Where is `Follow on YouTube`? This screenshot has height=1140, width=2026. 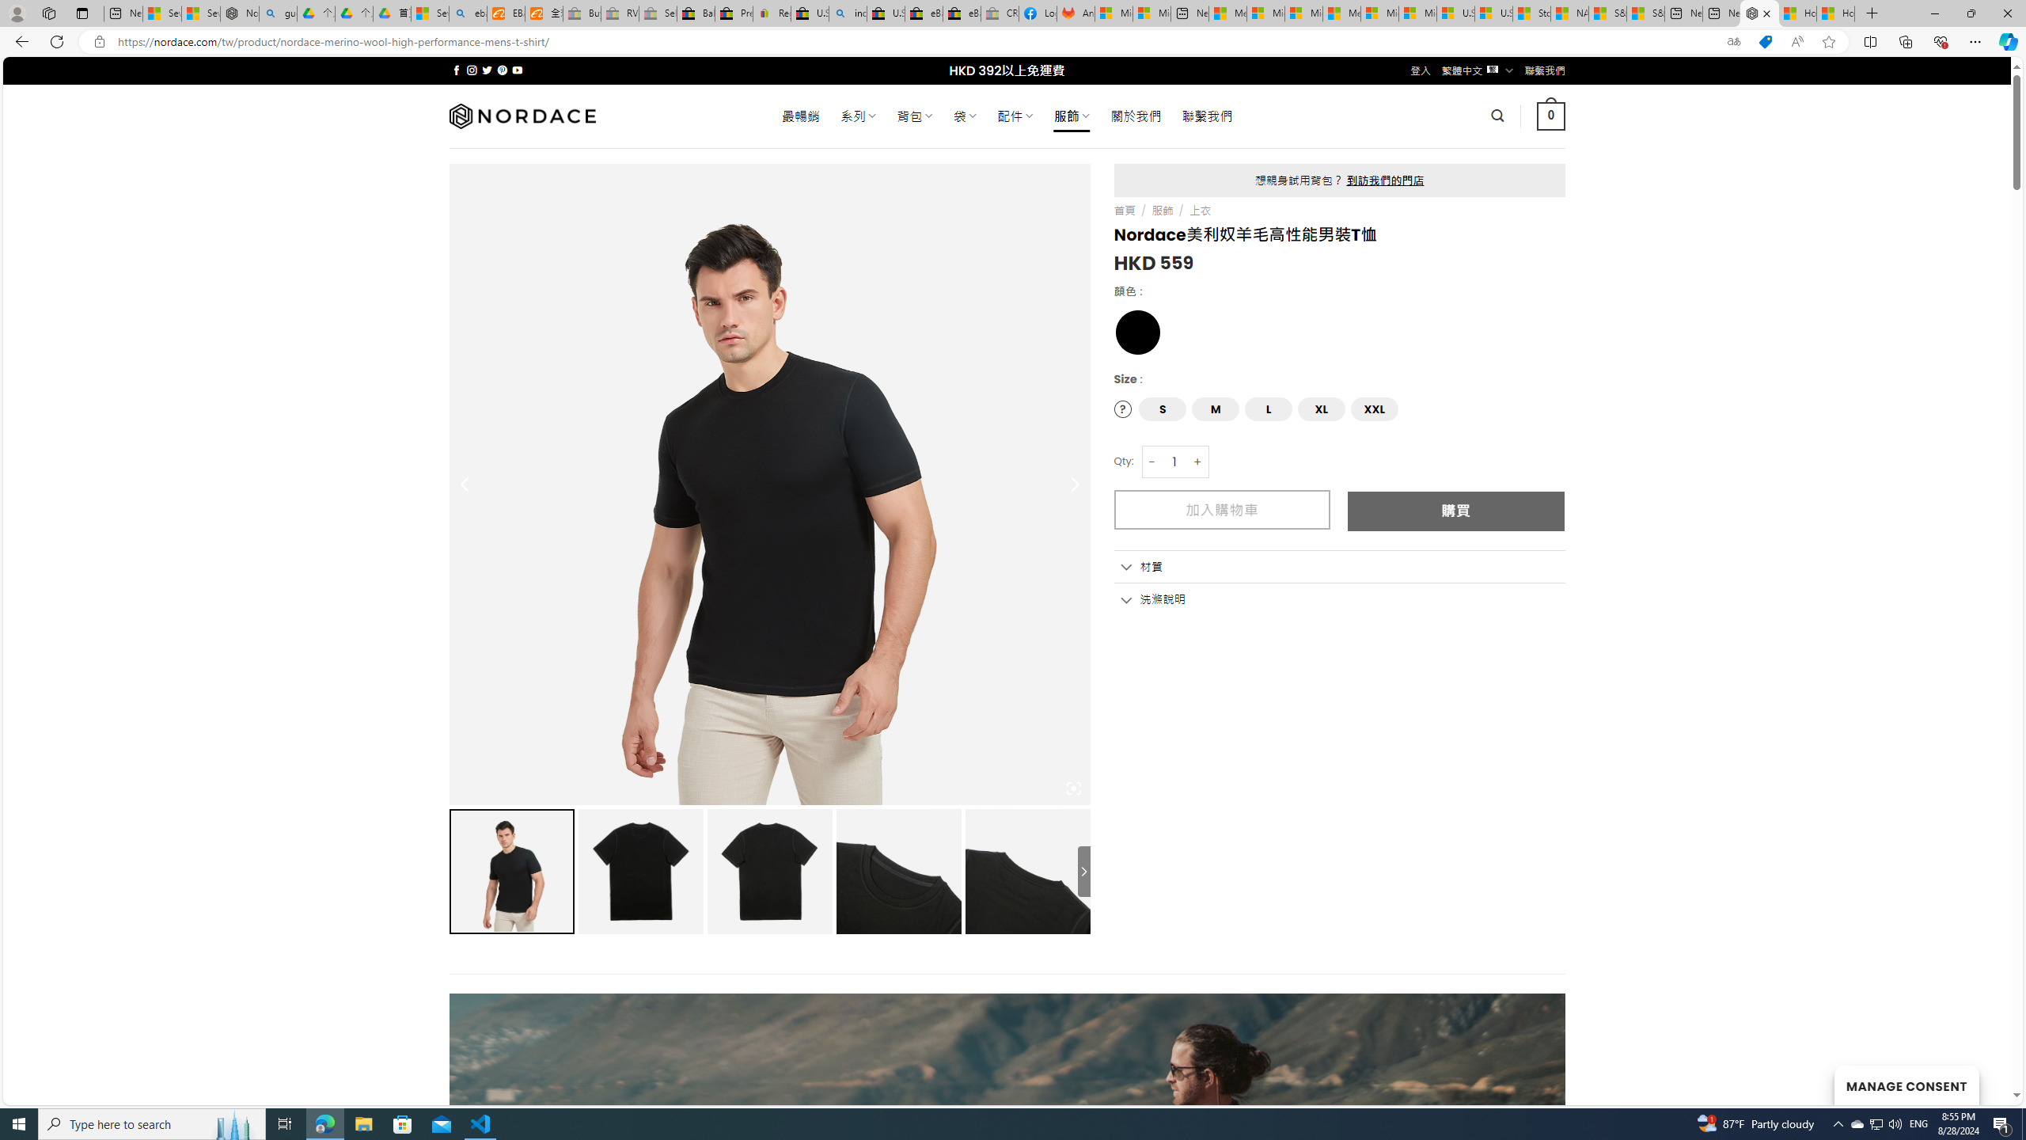 Follow on YouTube is located at coordinates (518, 70).